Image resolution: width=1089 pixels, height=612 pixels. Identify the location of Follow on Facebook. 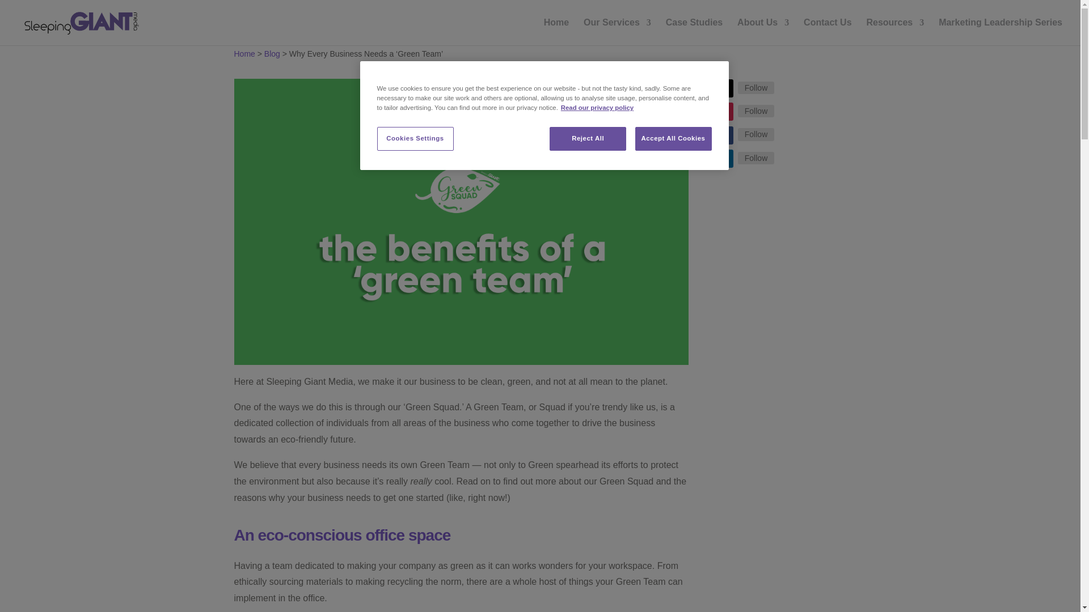
(724, 135).